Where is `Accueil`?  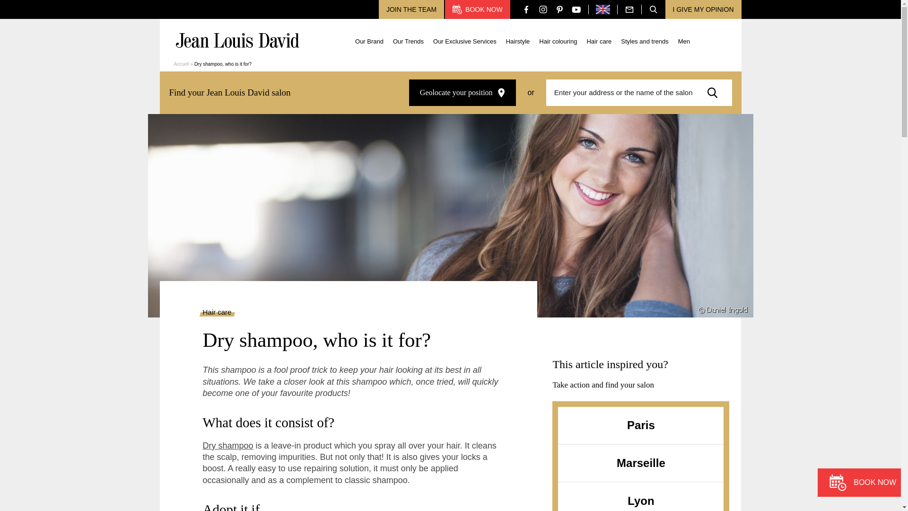 Accueil is located at coordinates (182, 64).